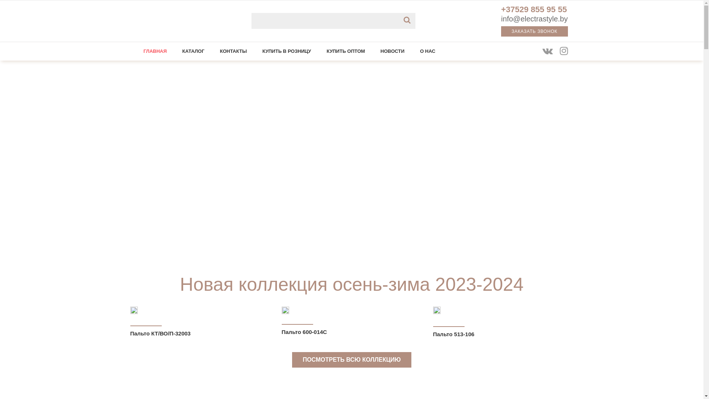 This screenshot has width=709, height=399. What do you see at coordinates (534, 19) in the screenshot?
I see `info@electrastyle.by` at bounding box center [534, 19].